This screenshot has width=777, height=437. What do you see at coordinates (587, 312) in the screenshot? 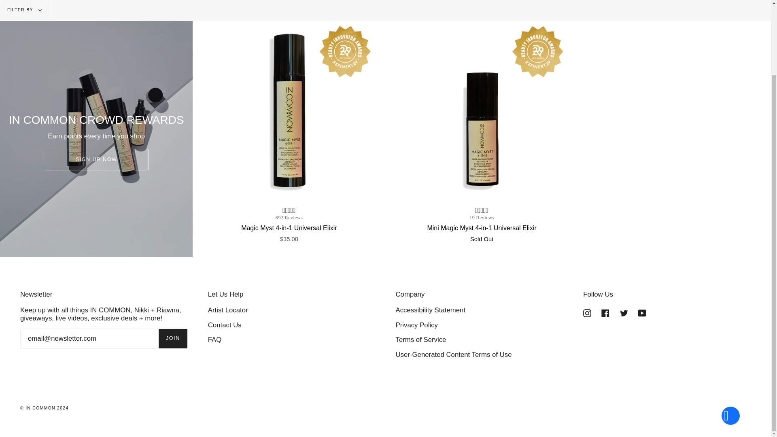
I see `IN COMMON on Instagram` at bounding box center [587, 312].